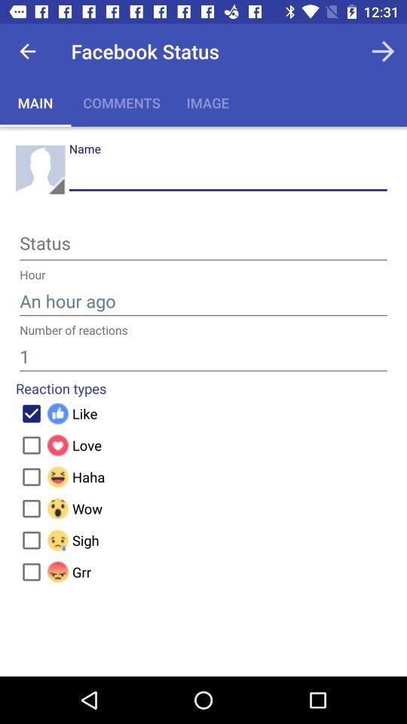 The image size is (407, 724). Describe the element at coordinates (203, 246) in the screenshot. I see `type status` at that location.